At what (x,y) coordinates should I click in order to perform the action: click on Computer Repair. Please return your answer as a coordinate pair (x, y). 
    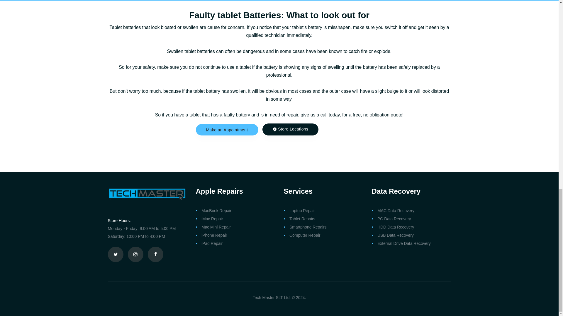
    Looking at the image, I should click on (305, 235).